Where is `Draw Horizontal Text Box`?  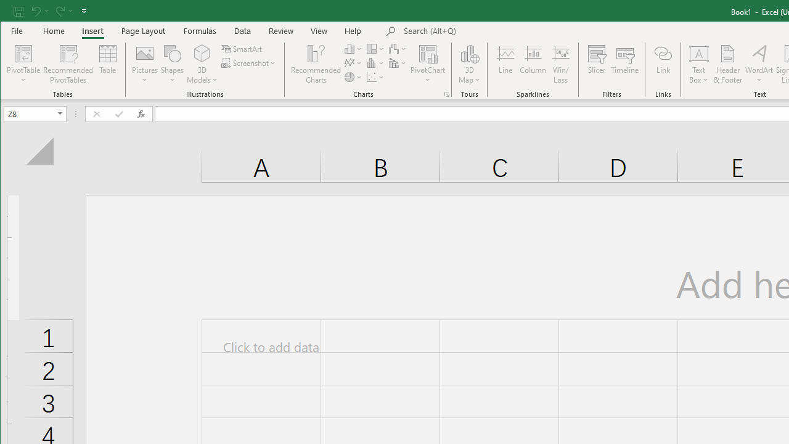
Draw Horizontal Text Box is located at coordinates (699, 53).